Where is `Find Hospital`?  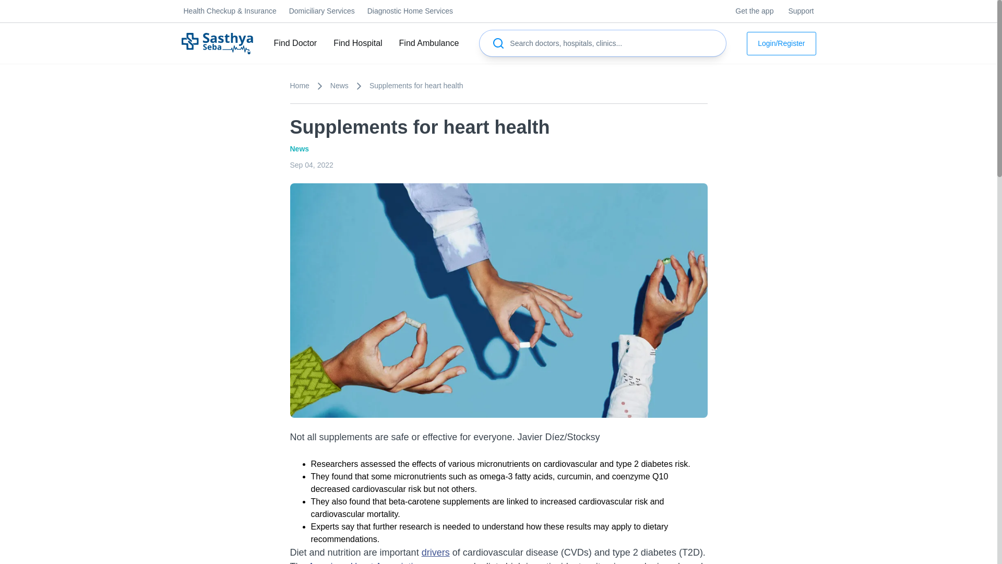
Find Hospital is located at coordinates (357, 43).